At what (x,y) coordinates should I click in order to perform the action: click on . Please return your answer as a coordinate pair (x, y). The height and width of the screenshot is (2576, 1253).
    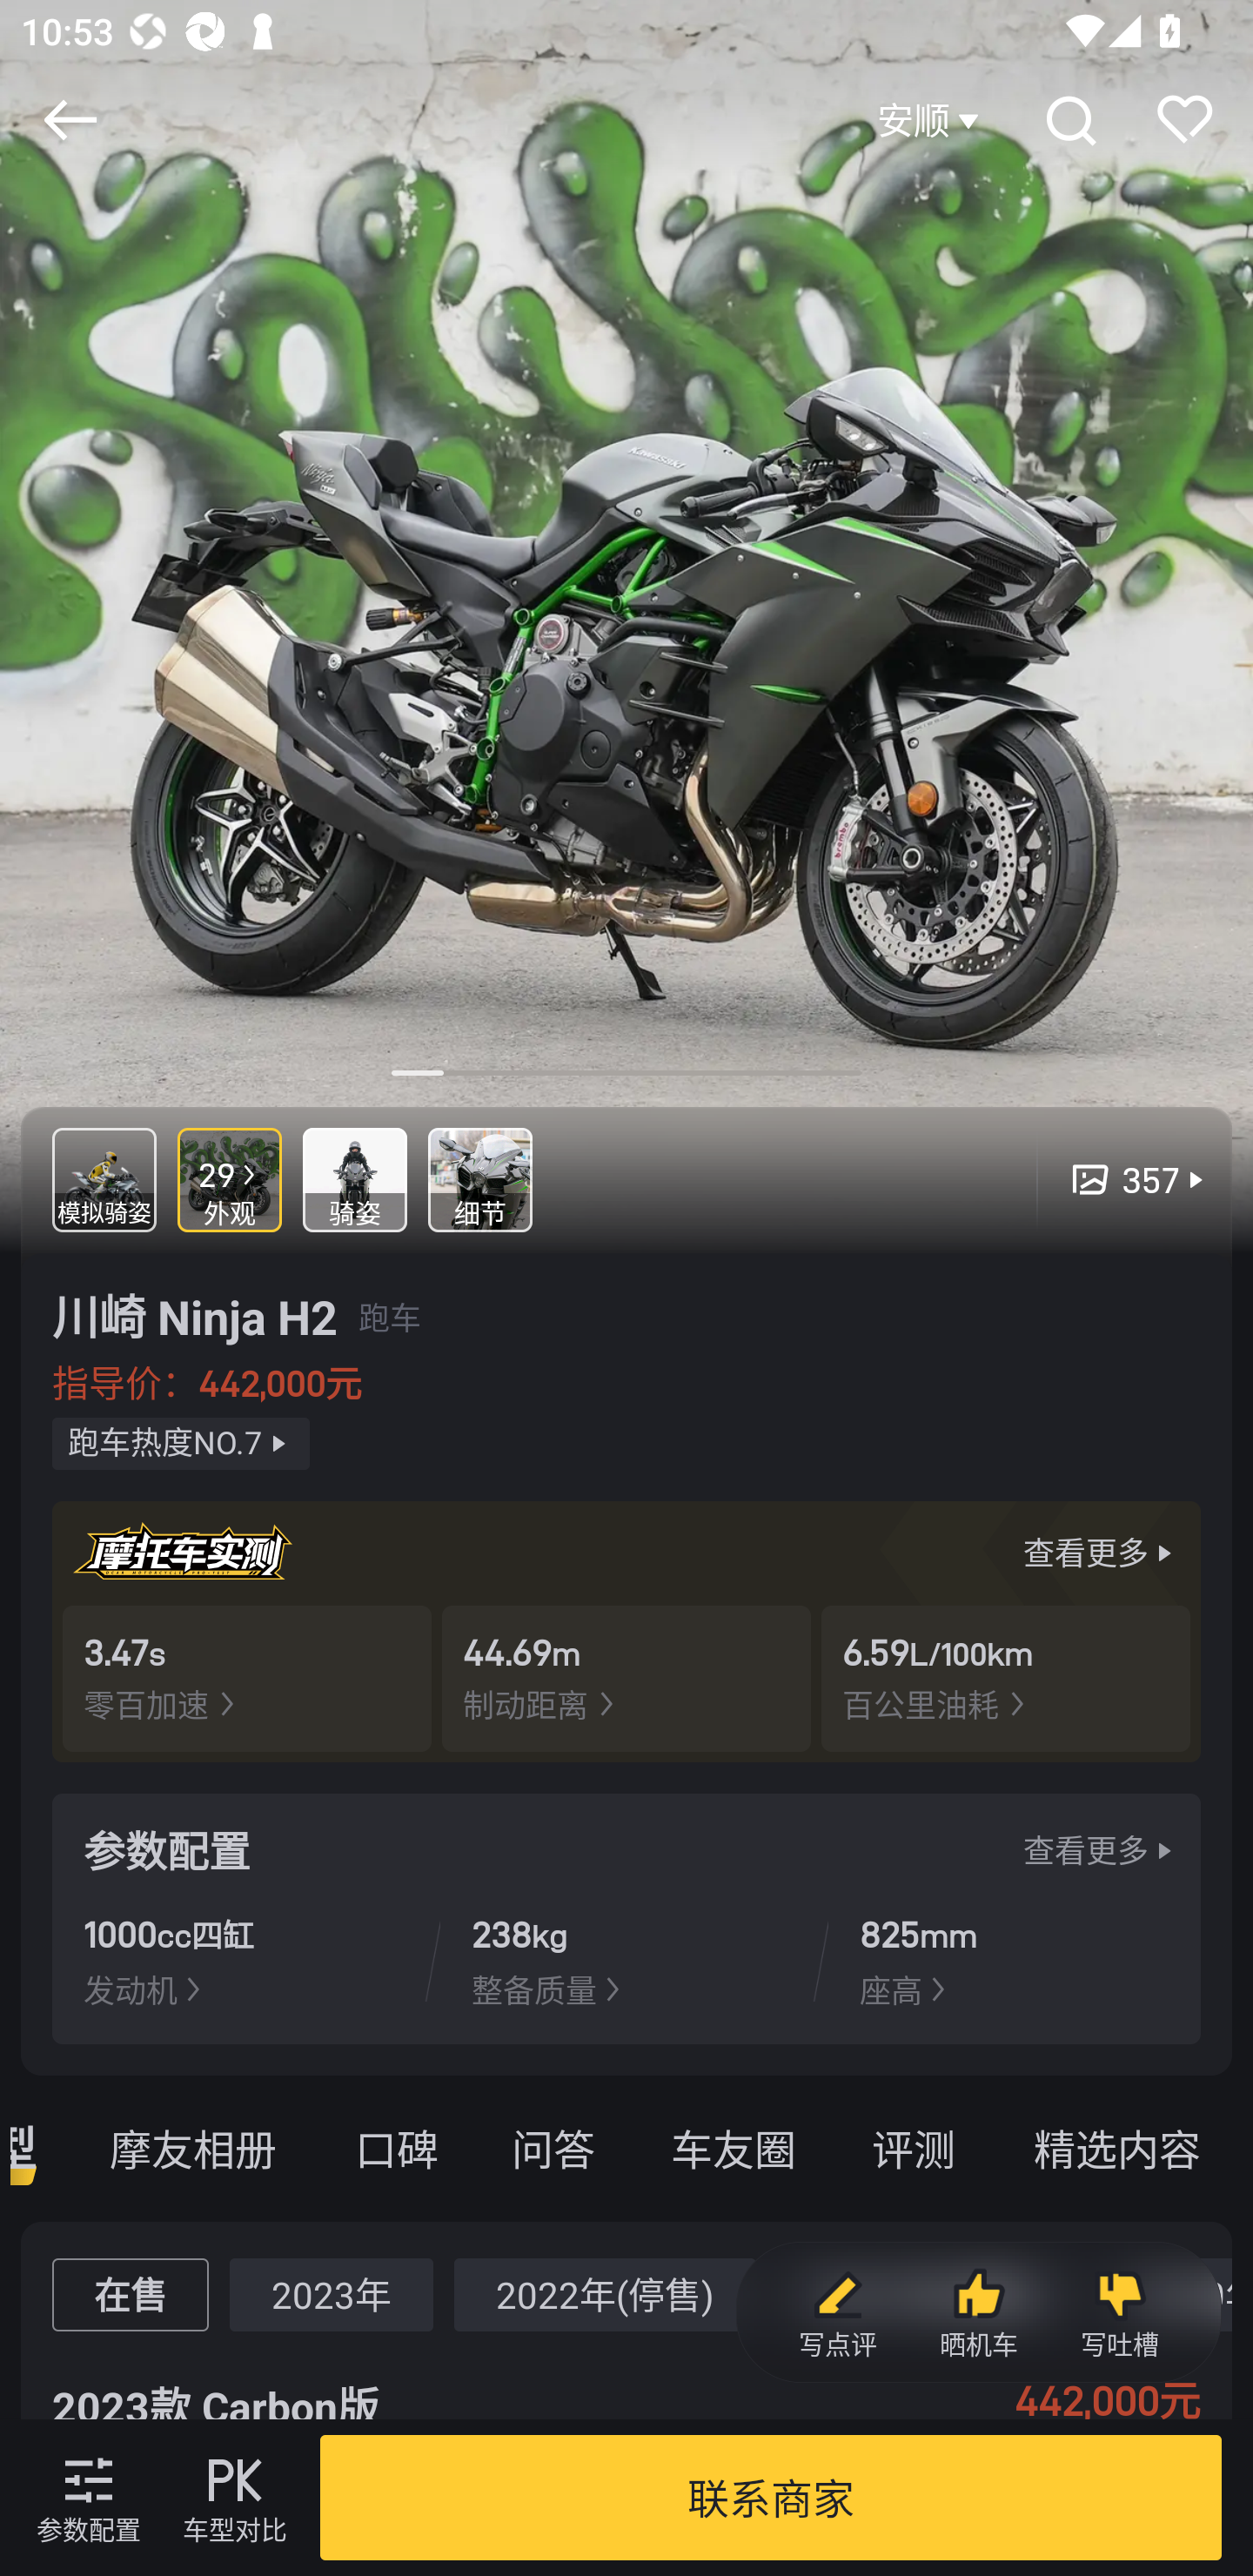
    Looking at the image, I should click on (70, 119).